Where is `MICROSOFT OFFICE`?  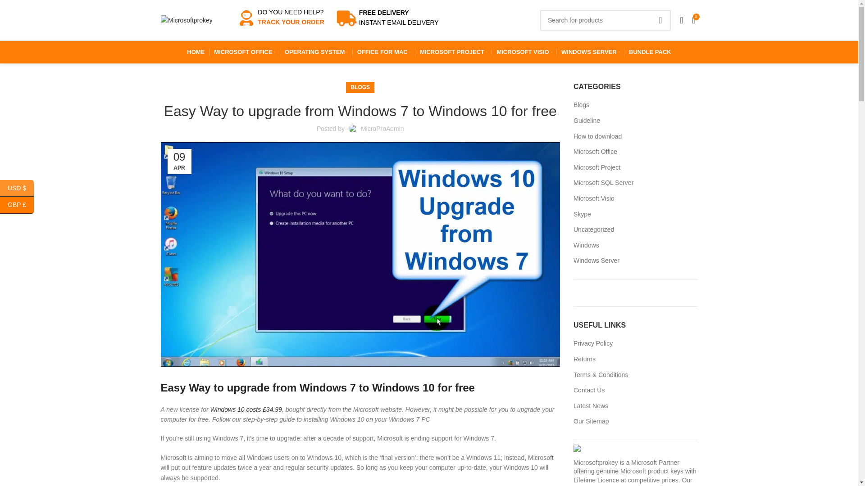 MICROSOFT OFFICE is located at coordinates (244, 52).